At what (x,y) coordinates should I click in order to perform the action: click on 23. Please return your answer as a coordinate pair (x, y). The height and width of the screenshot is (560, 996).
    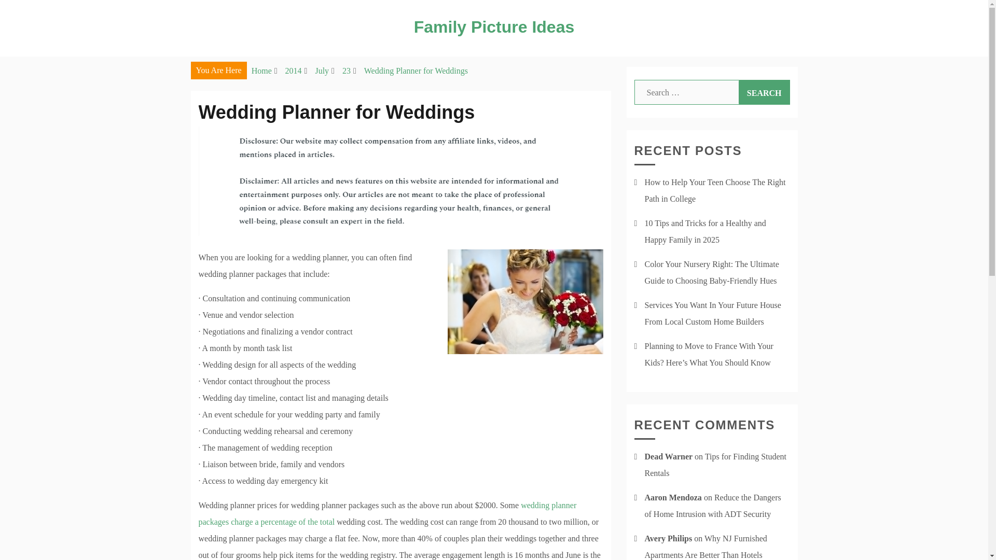
    Looking at the image, I should click on (347, 71).